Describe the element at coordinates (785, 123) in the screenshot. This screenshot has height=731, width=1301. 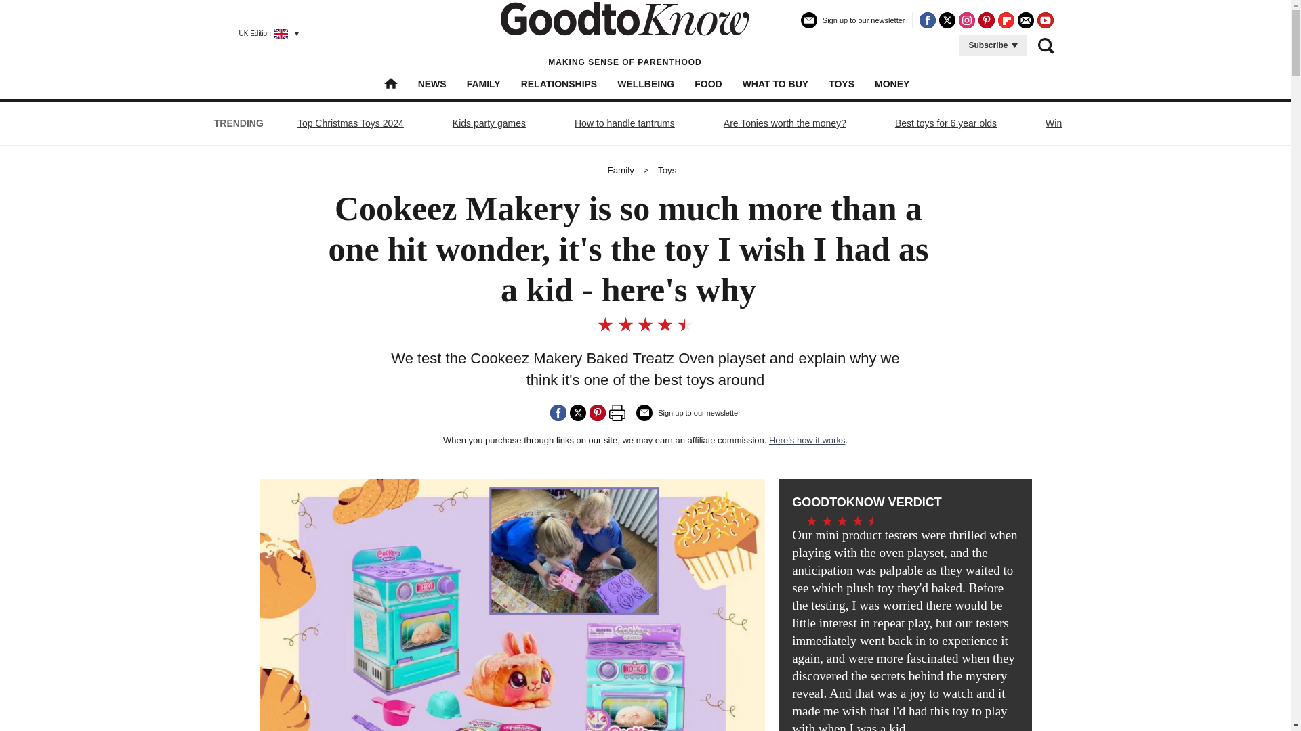
I see `Are Tonies worth the money?` at that location.